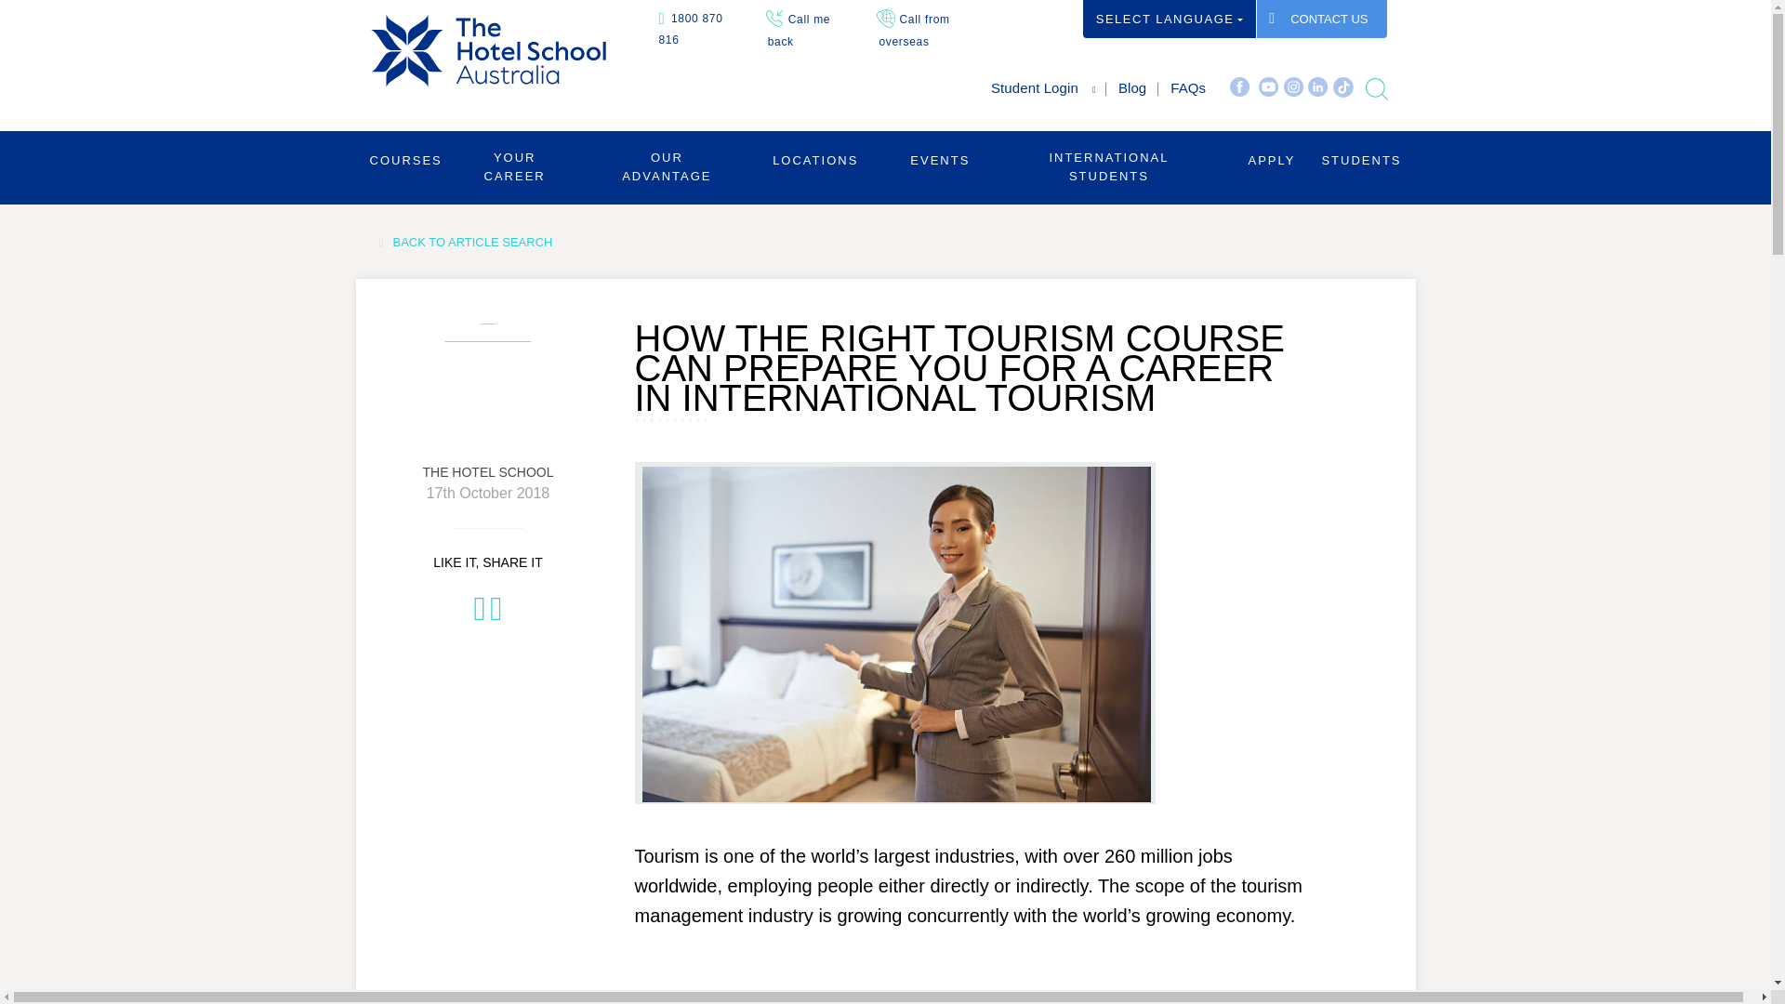 The image size is (1785, 1004). What do you see at coordinates (668, 165) in the screenshot?
I see `OUR ADVANTAGE` at bounding box center [668, 165].